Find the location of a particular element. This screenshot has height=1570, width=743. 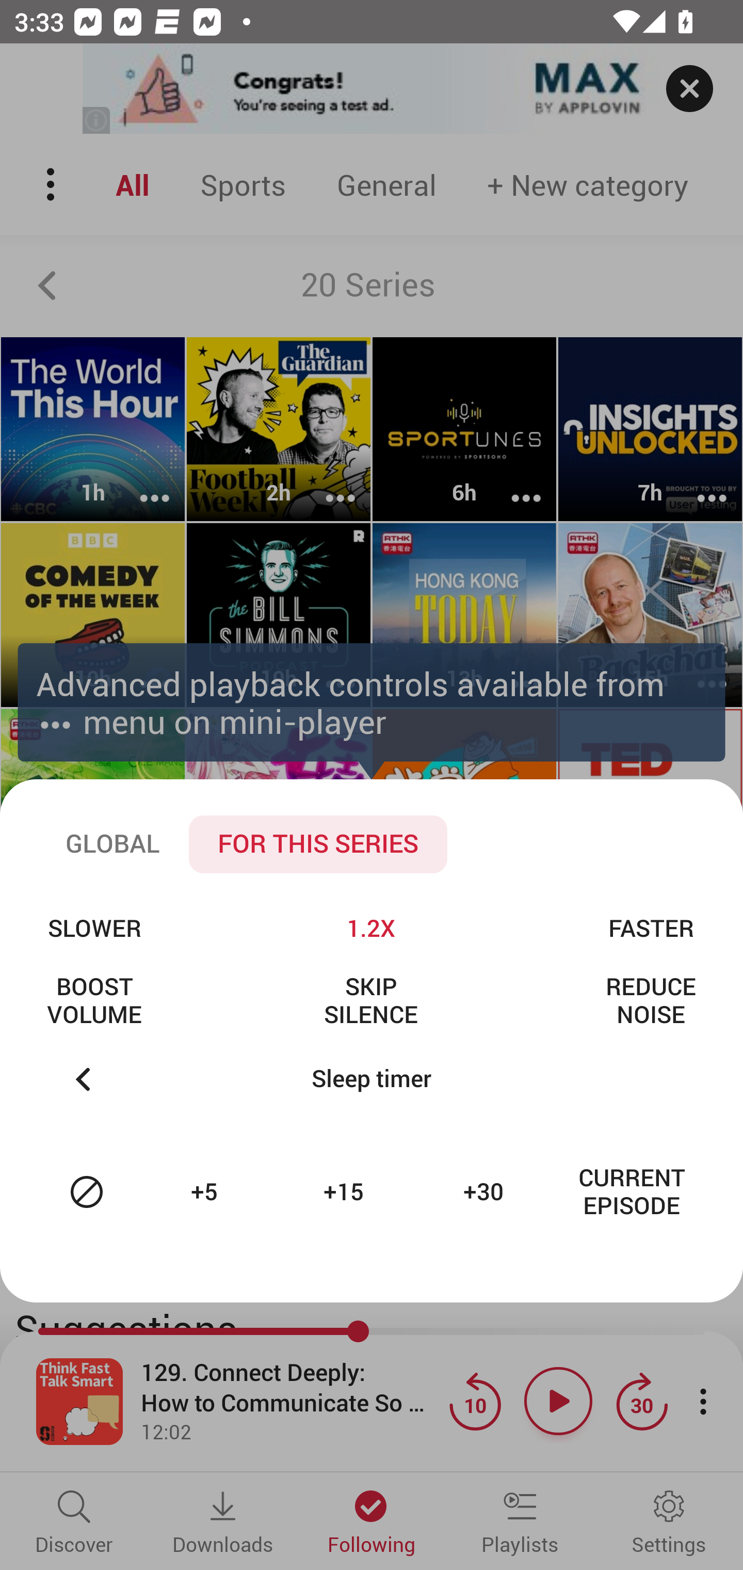

Reset is located at coordinates (87, 1192).